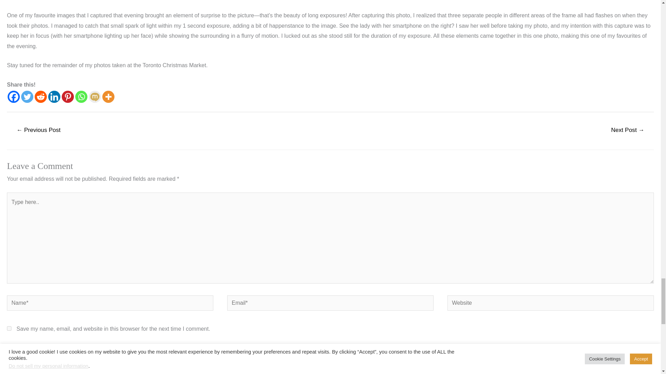  What do you see at coordinates (54, 97) in the screenshot?
I see `Linkedin` at bounding box center [54, 97].